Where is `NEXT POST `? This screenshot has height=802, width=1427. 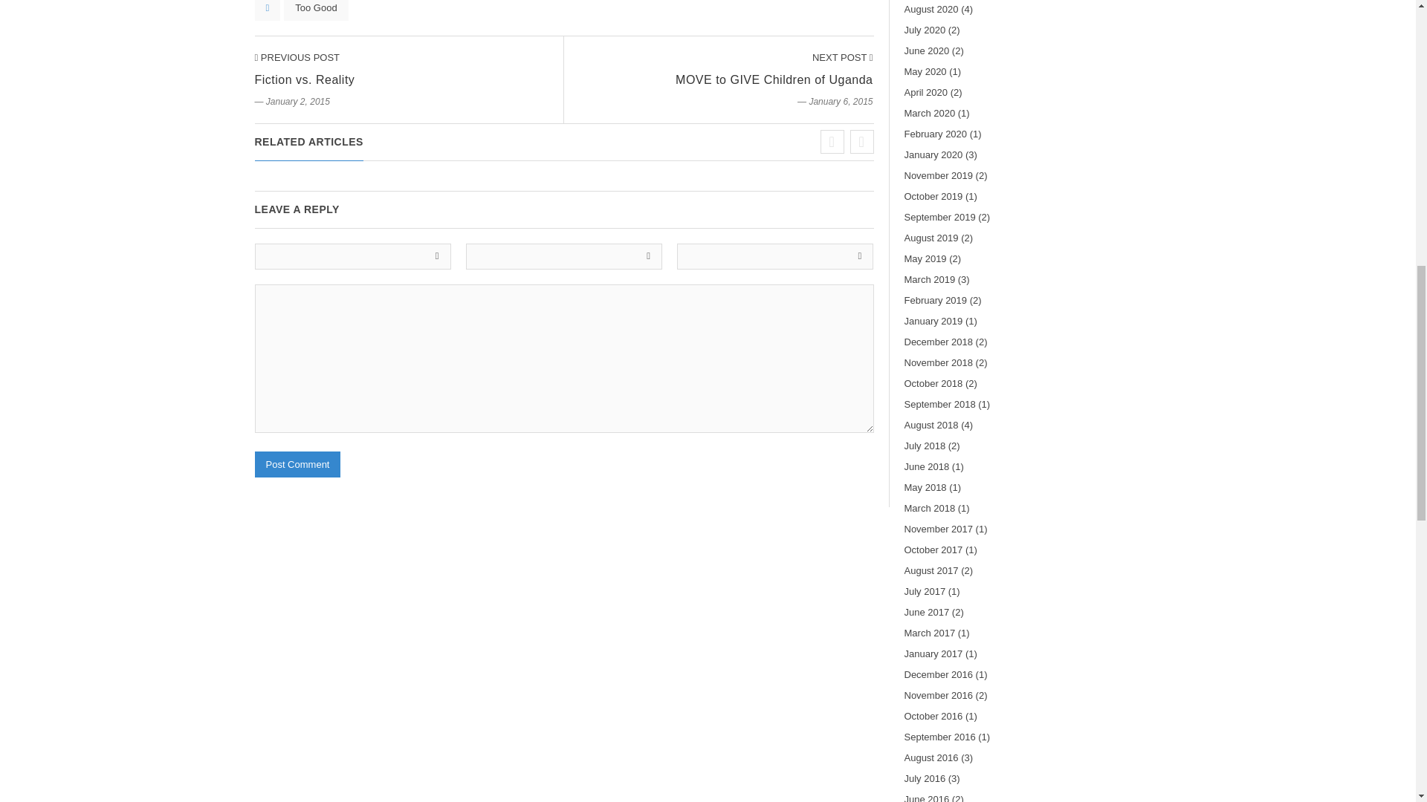
NEXT POST  is located at coordinates (843, 58).